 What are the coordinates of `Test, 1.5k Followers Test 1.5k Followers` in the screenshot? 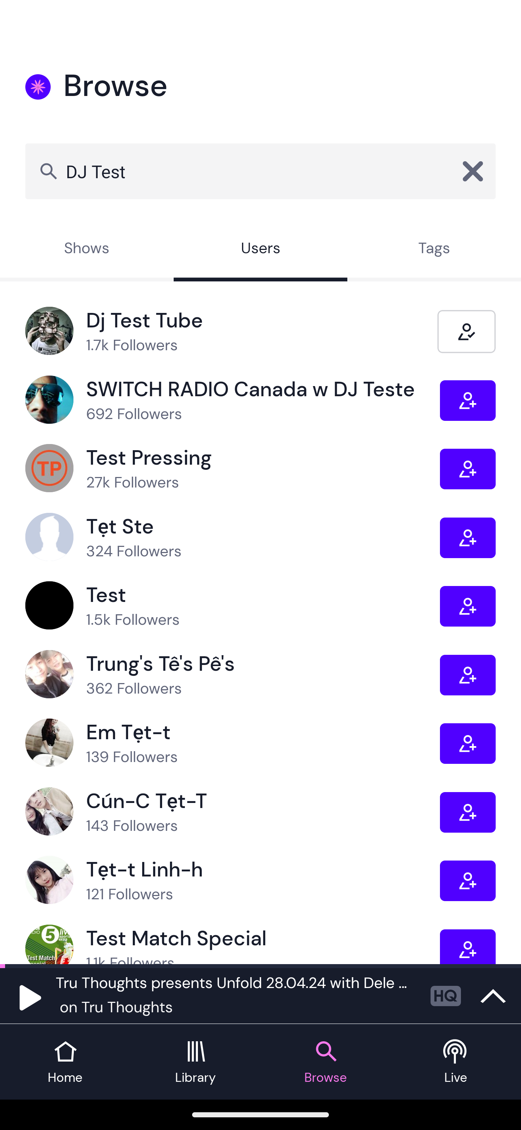 It's located at (232, 606).